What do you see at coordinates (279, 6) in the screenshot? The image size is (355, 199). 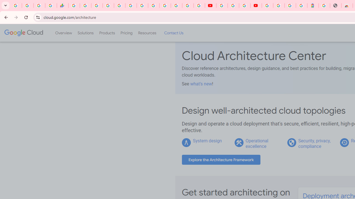 I see `Sign in - Google Accounts` at bounding box center [279, 6].